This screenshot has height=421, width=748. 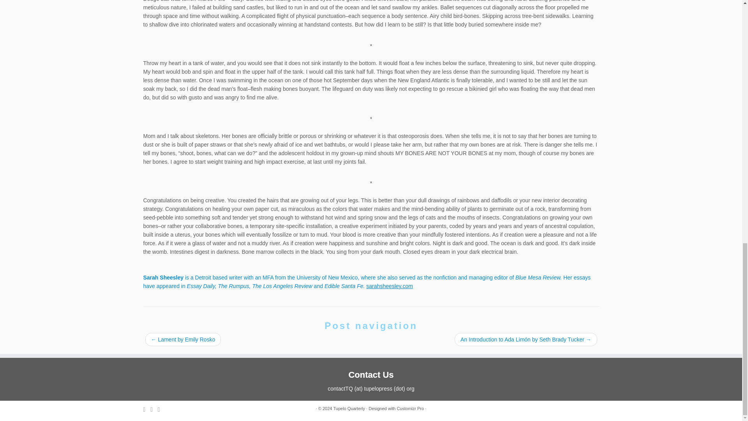 What do you see at coordinates (349, 409) in the screenshot?
I see `Tupelo Quarterly` at bounding box center [349, 409].